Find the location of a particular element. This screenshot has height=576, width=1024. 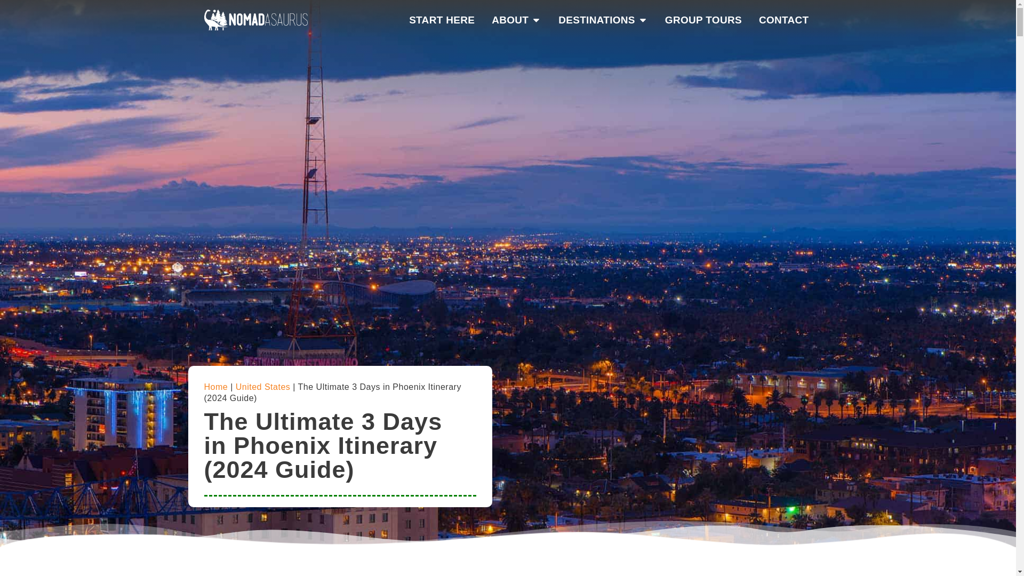

START HERE is located at coordinates (442, 20).